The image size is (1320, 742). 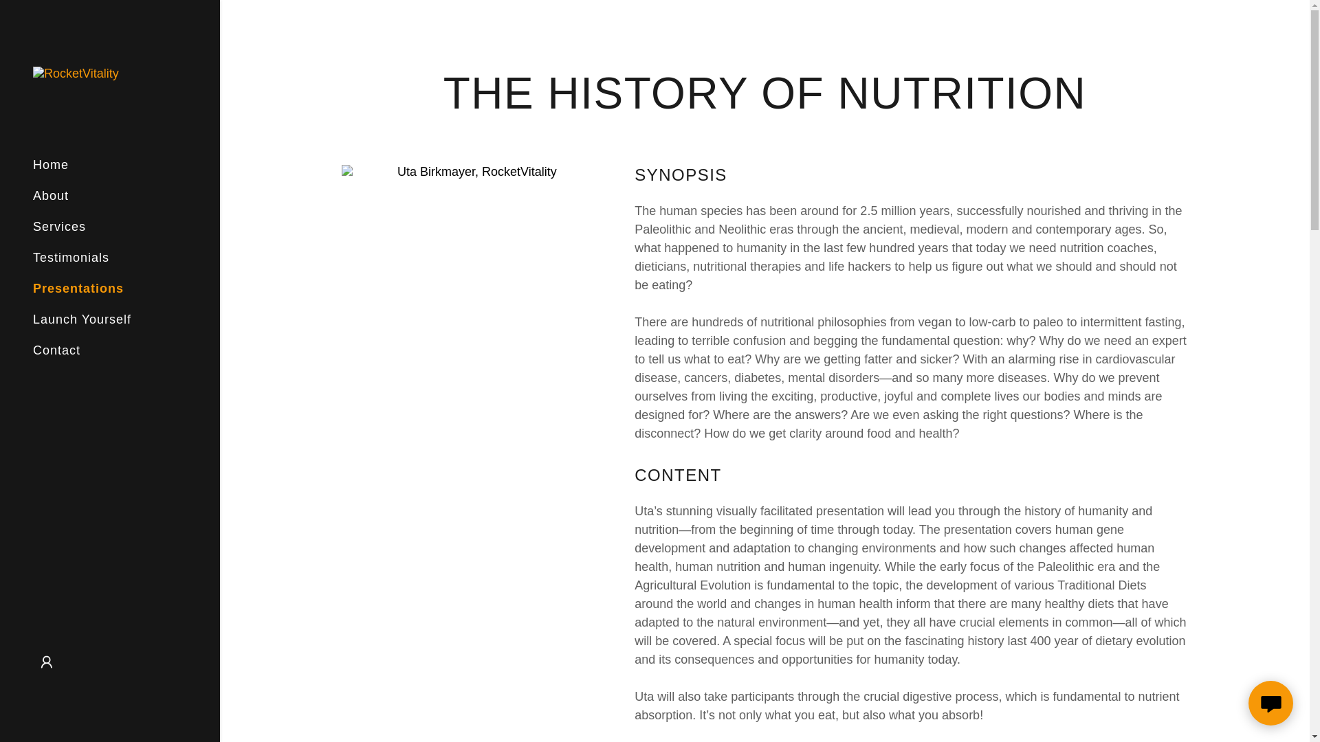 I want to click on About, so click(x=51, y=195).